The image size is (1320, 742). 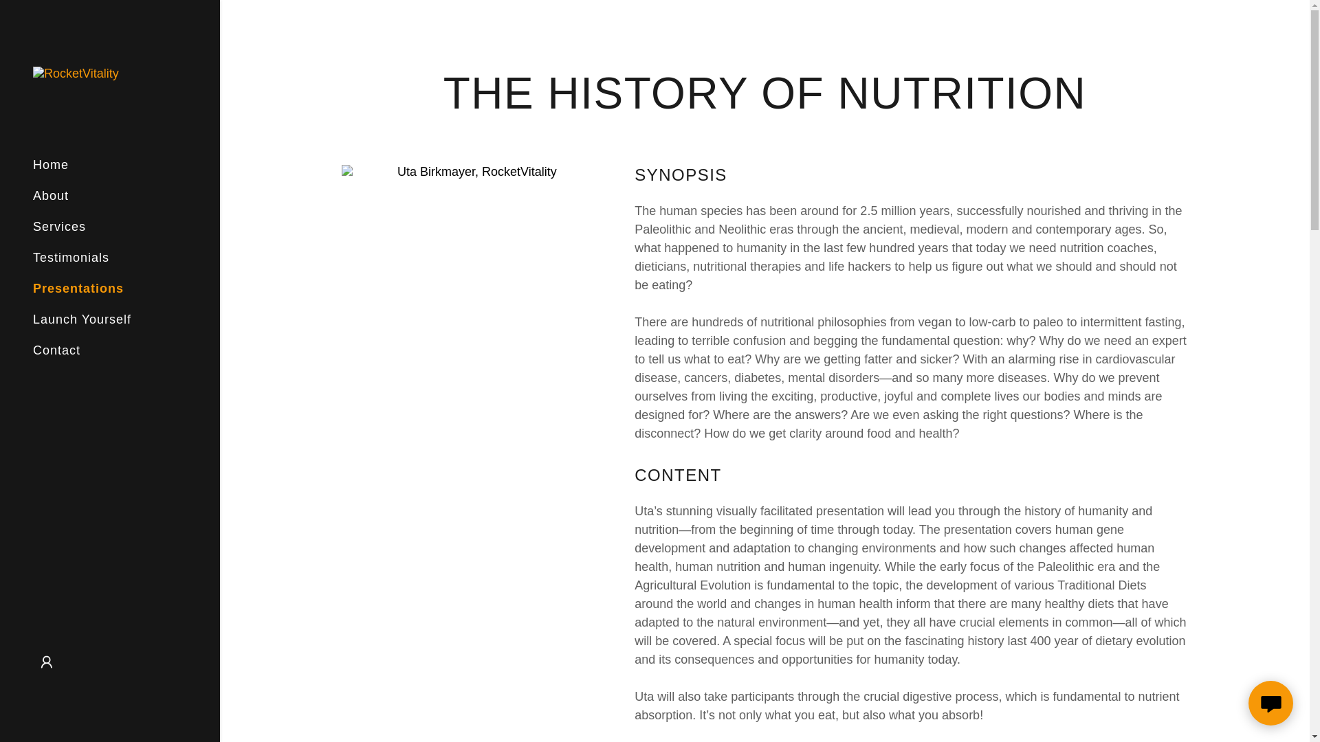 I want to click on About, so click(x=51, y=195).